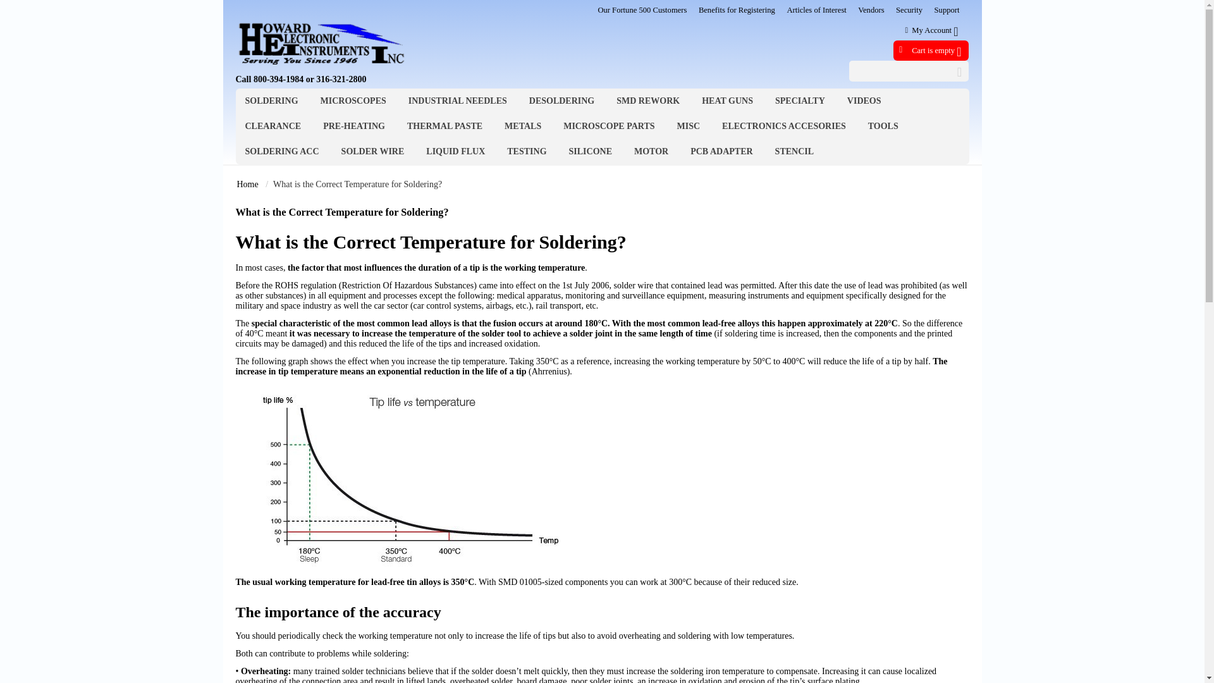 The width and height of the screenshot is (1214, 683). Describe the element at coordinates (737, 9) in the screenshot. I see `Benefits for Registering` at that location.